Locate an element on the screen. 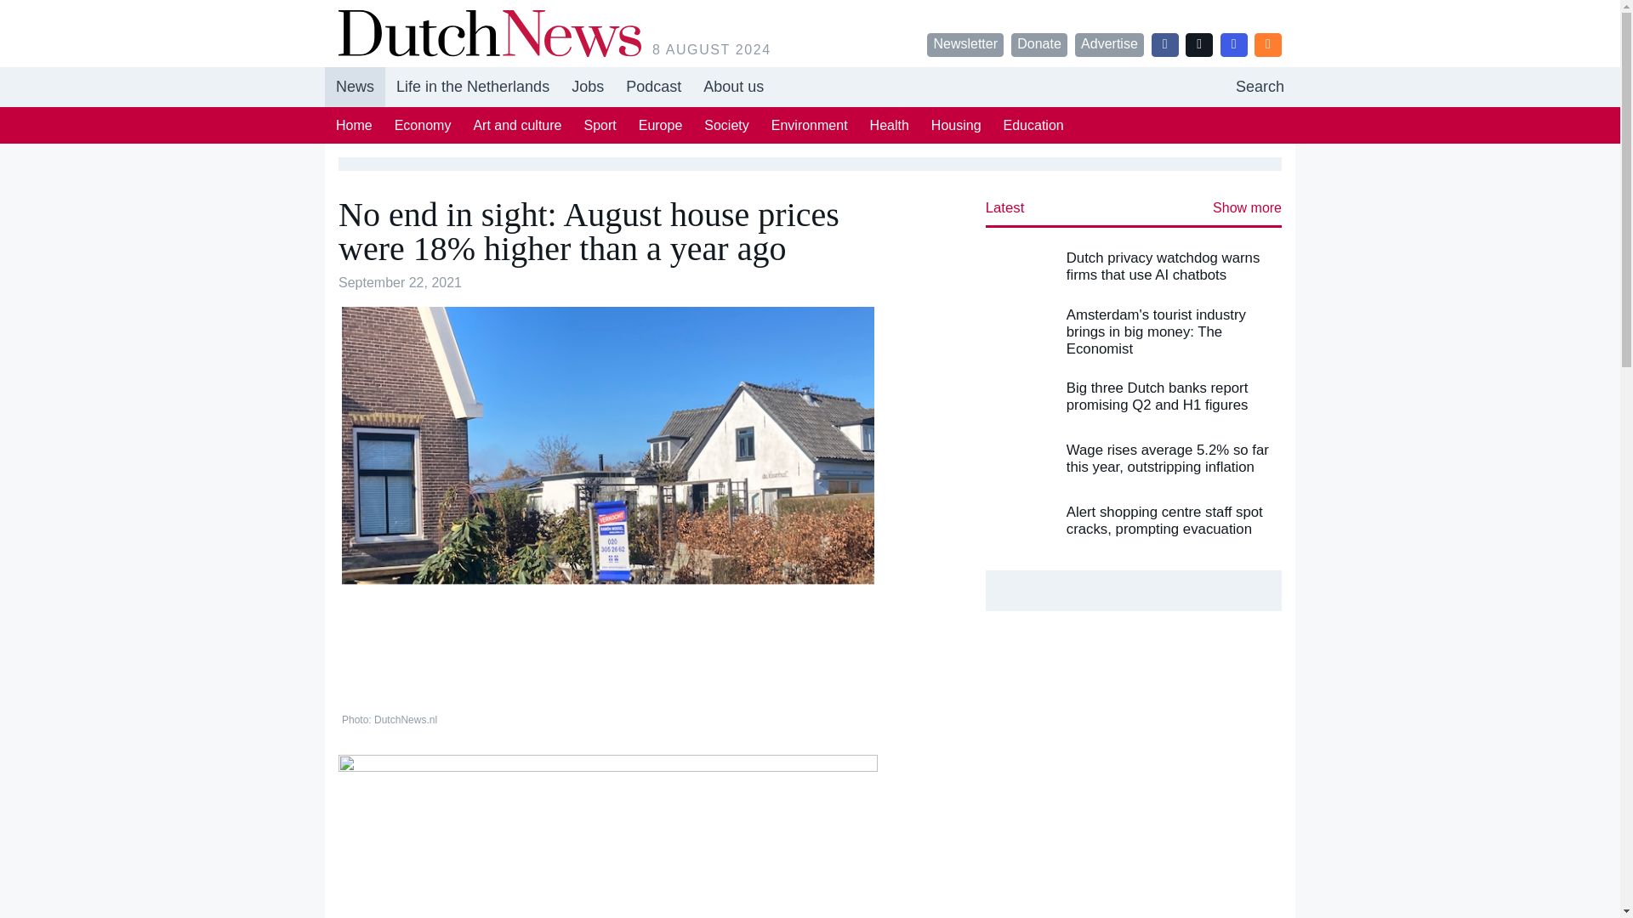 This screenshot has height=918, width=1633. Society is located at coordinates (660, 125).